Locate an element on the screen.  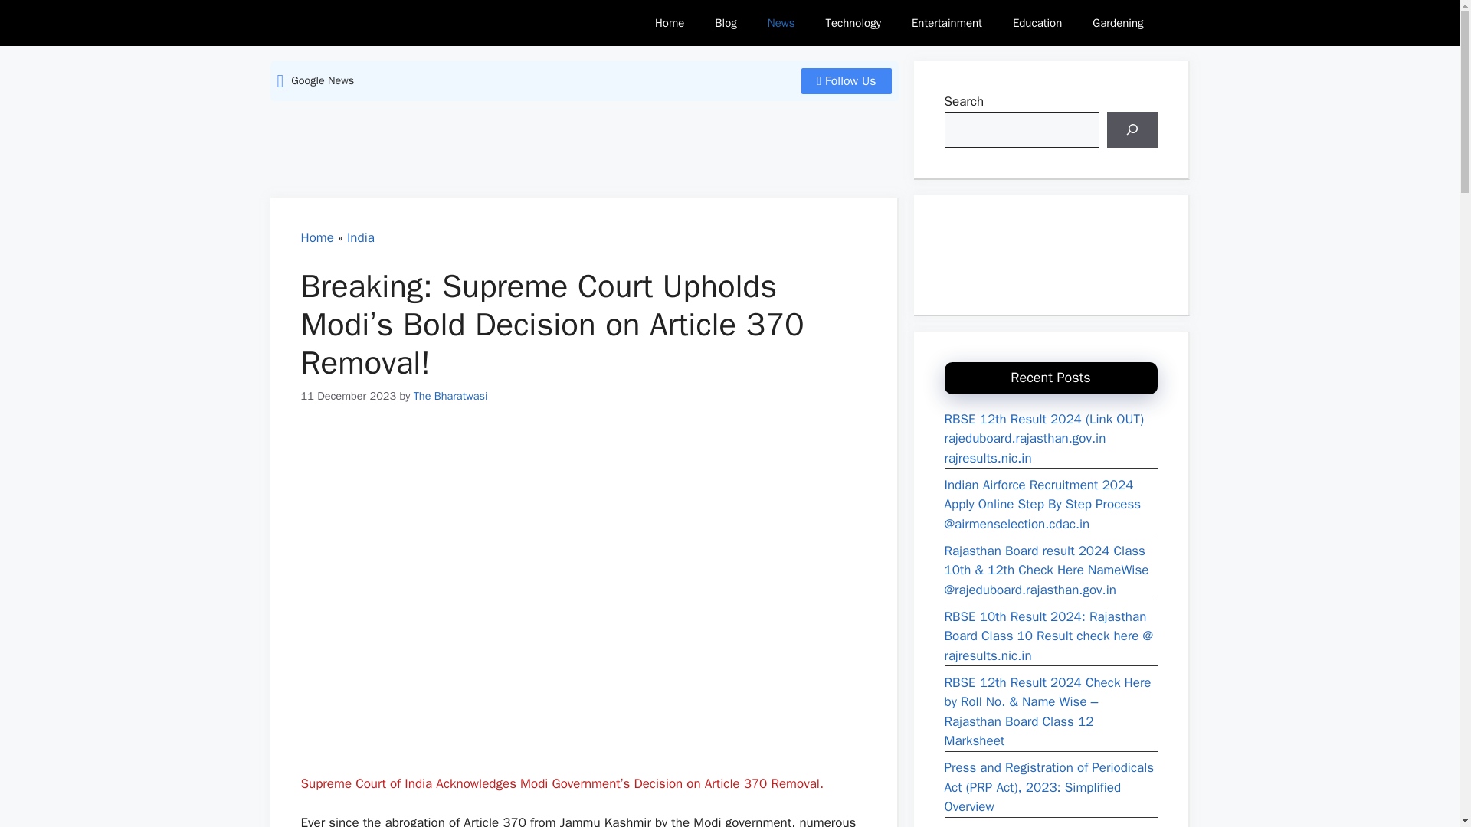
Entertainment is located at coordinates (946, 23).